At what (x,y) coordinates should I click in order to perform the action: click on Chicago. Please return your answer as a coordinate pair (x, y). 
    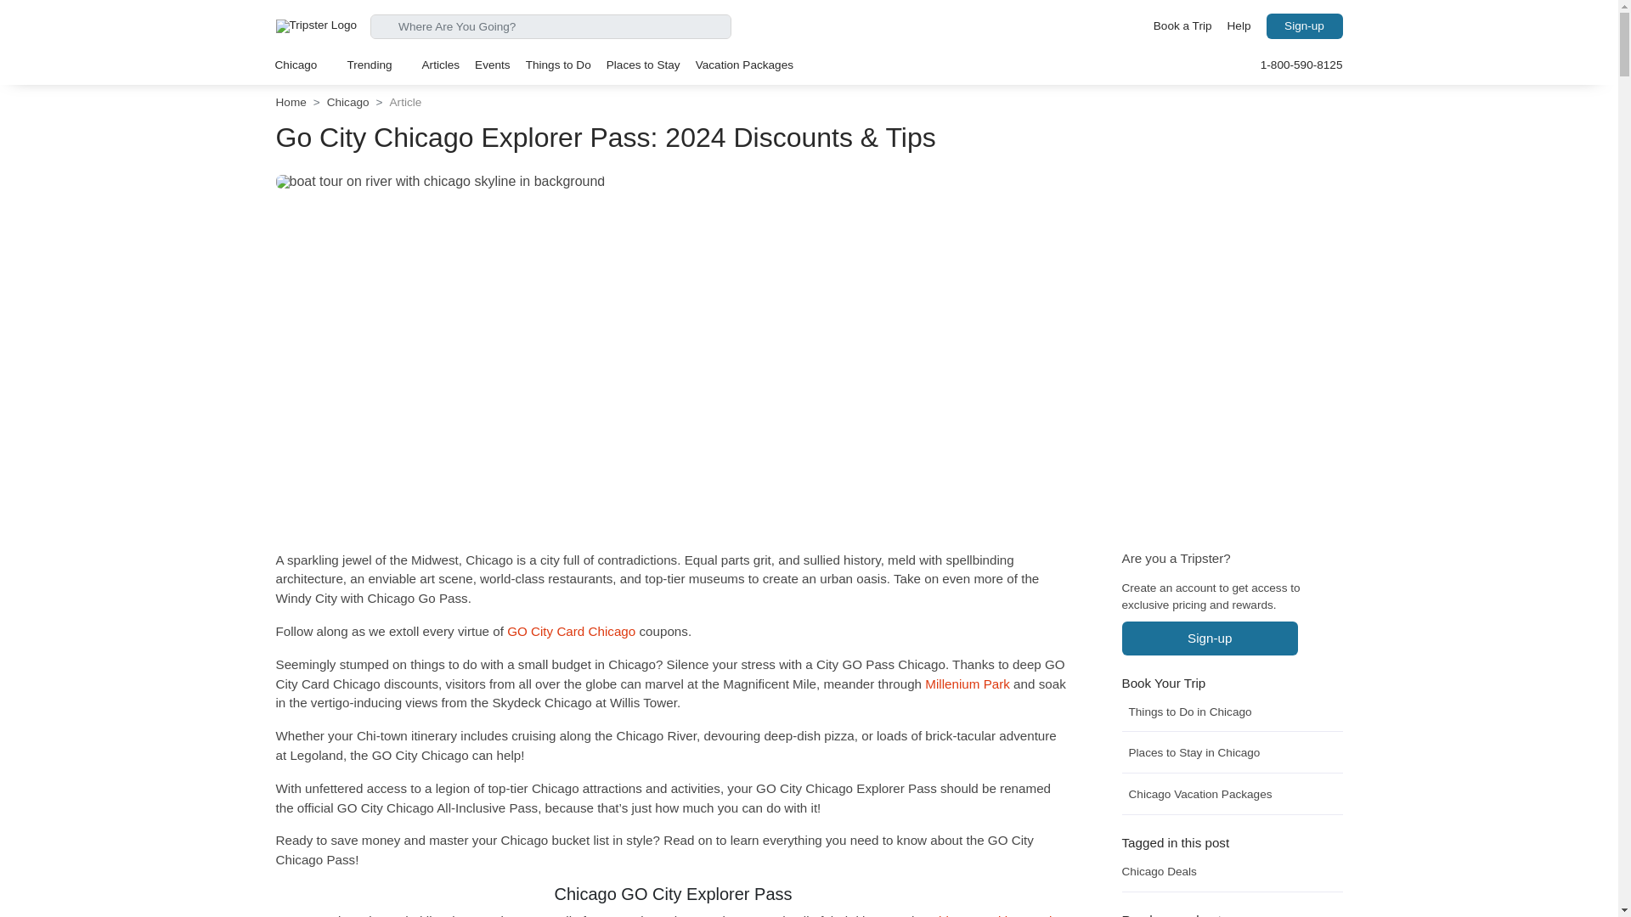
    Looking at the image, I should click on (302, 65).